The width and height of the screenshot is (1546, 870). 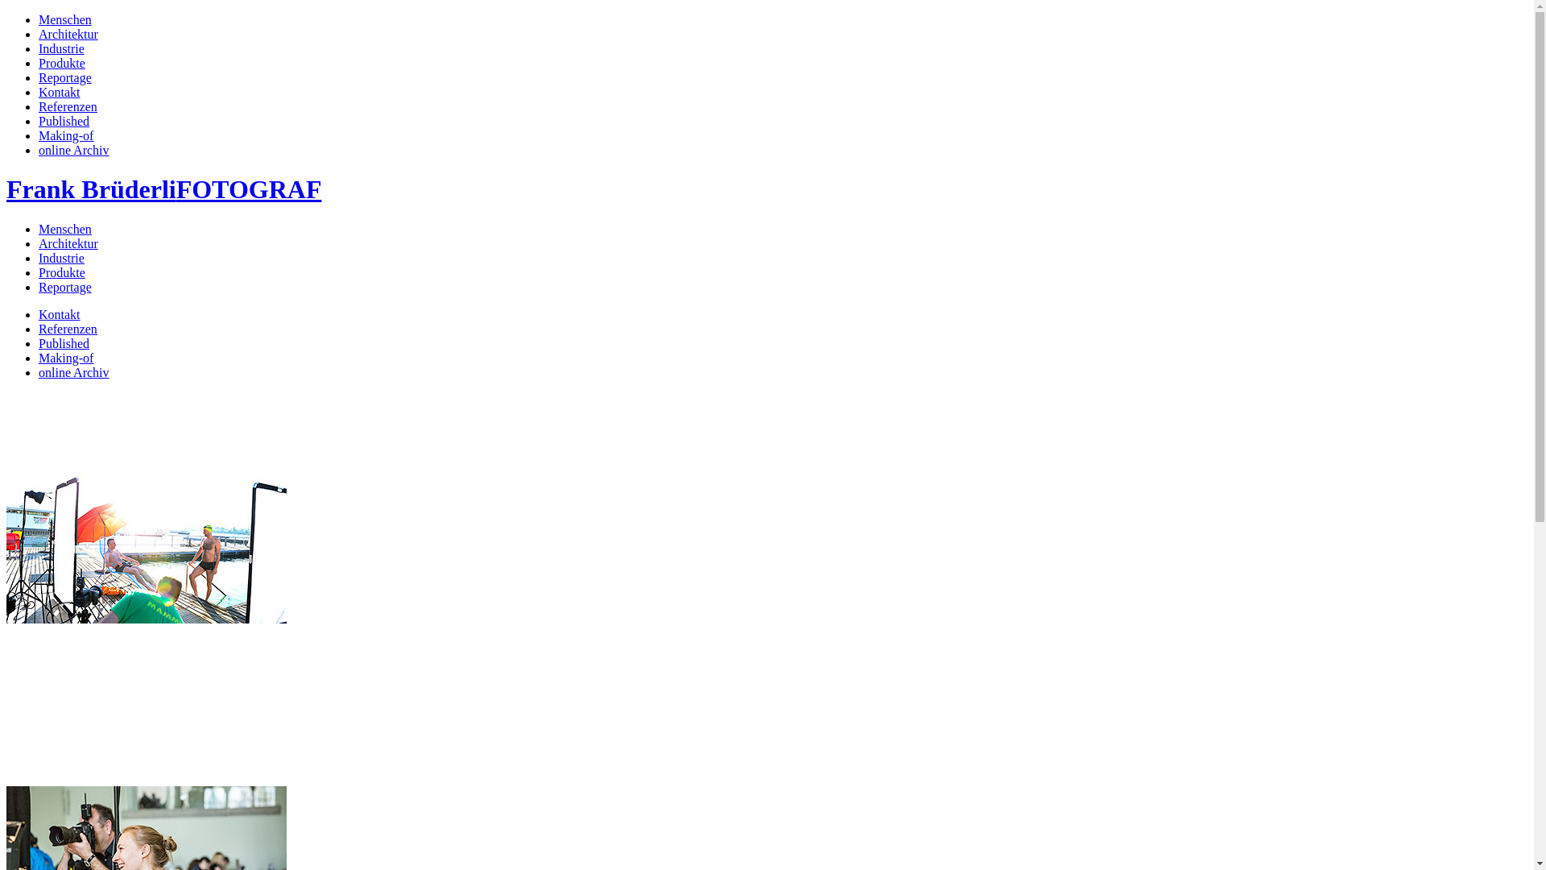 I want to click on Reportage, so click(x=65, y=287).